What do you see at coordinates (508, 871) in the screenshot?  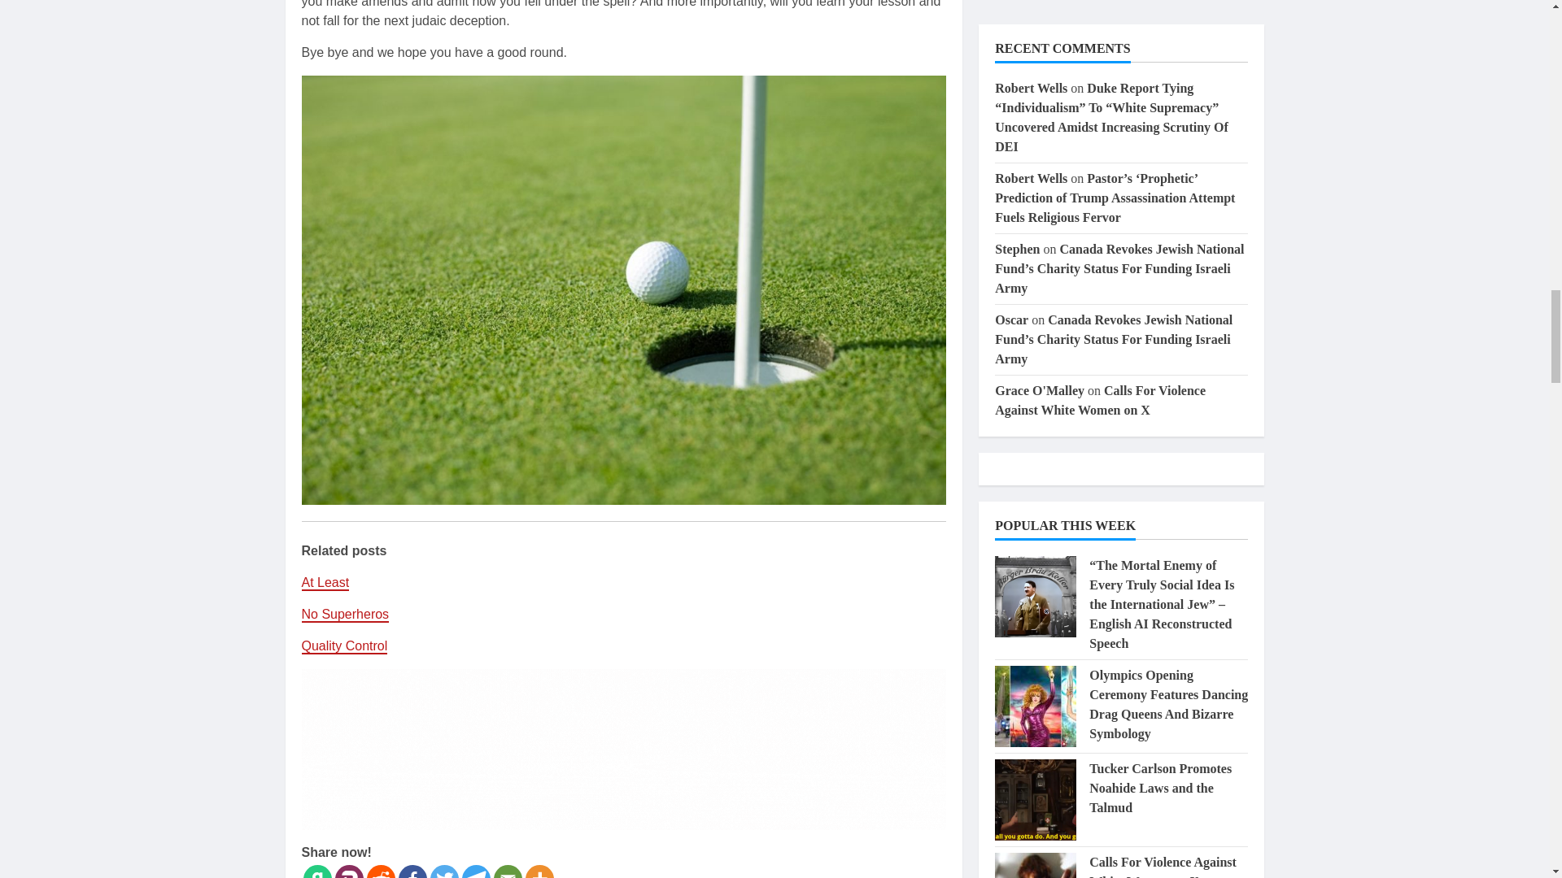 I see `Email` at bounding box center [508, 871].